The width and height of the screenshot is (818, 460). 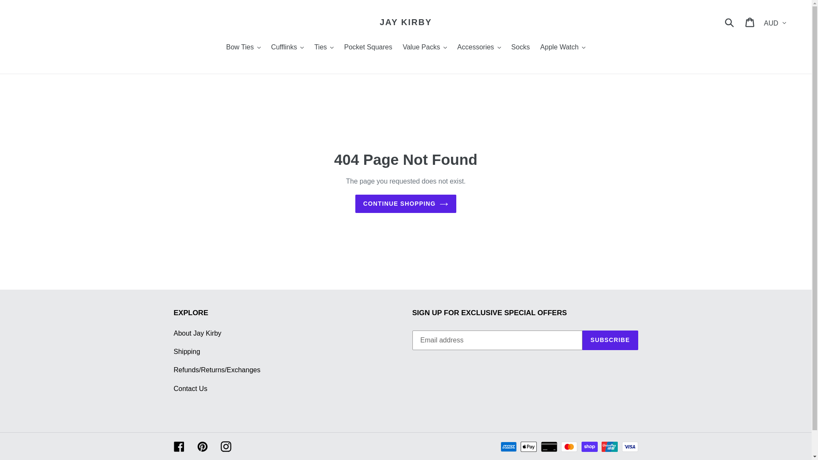 What do you see at coordinates (226, 446) in the screenshot?
I see `Instagram` at bounding box center [226, 446].